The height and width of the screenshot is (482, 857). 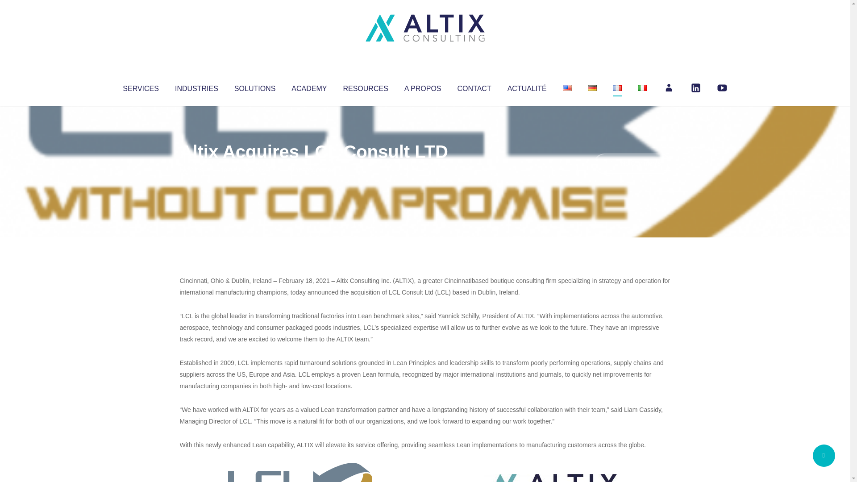 I want to click on SOLUTIONS, so click(x=254, y=87).